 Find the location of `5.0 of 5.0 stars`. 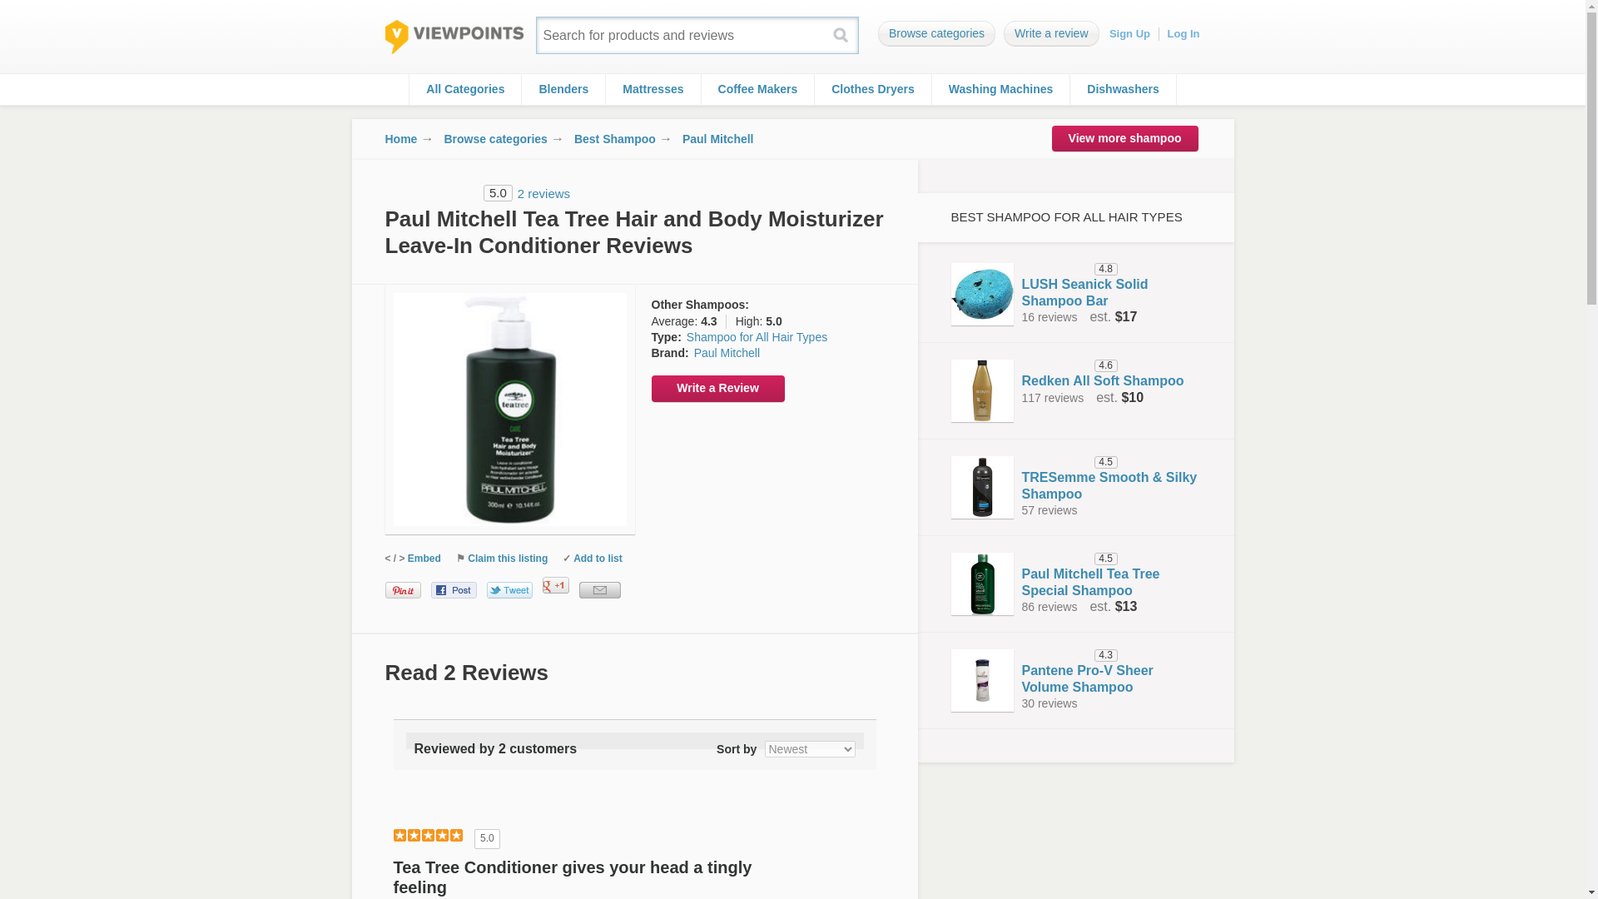

5.0 of 5.0 stars is located at coordinates (431, 193).